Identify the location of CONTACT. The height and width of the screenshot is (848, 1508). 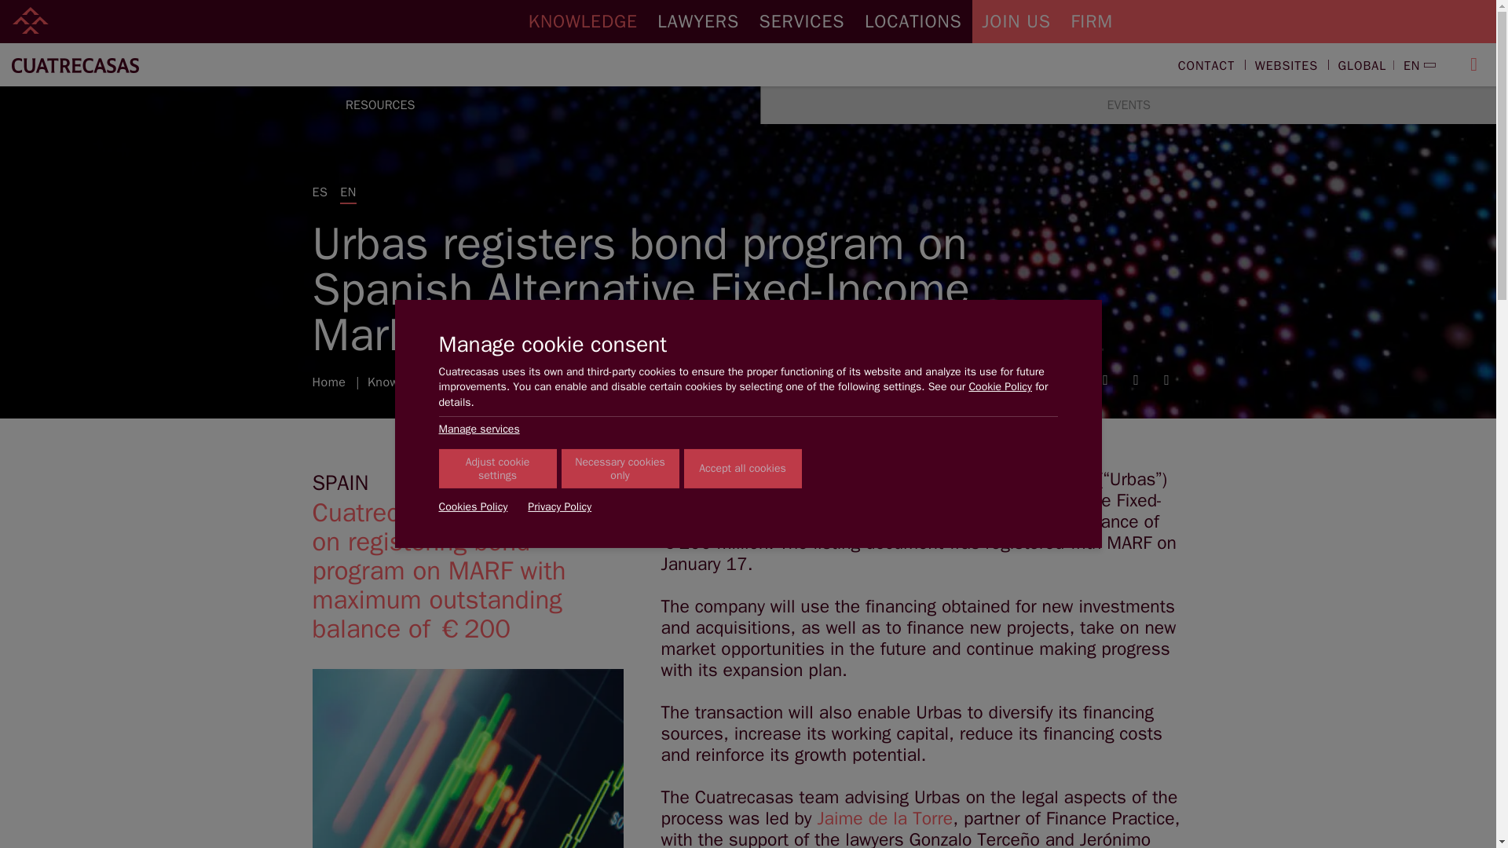
(1206, 66).